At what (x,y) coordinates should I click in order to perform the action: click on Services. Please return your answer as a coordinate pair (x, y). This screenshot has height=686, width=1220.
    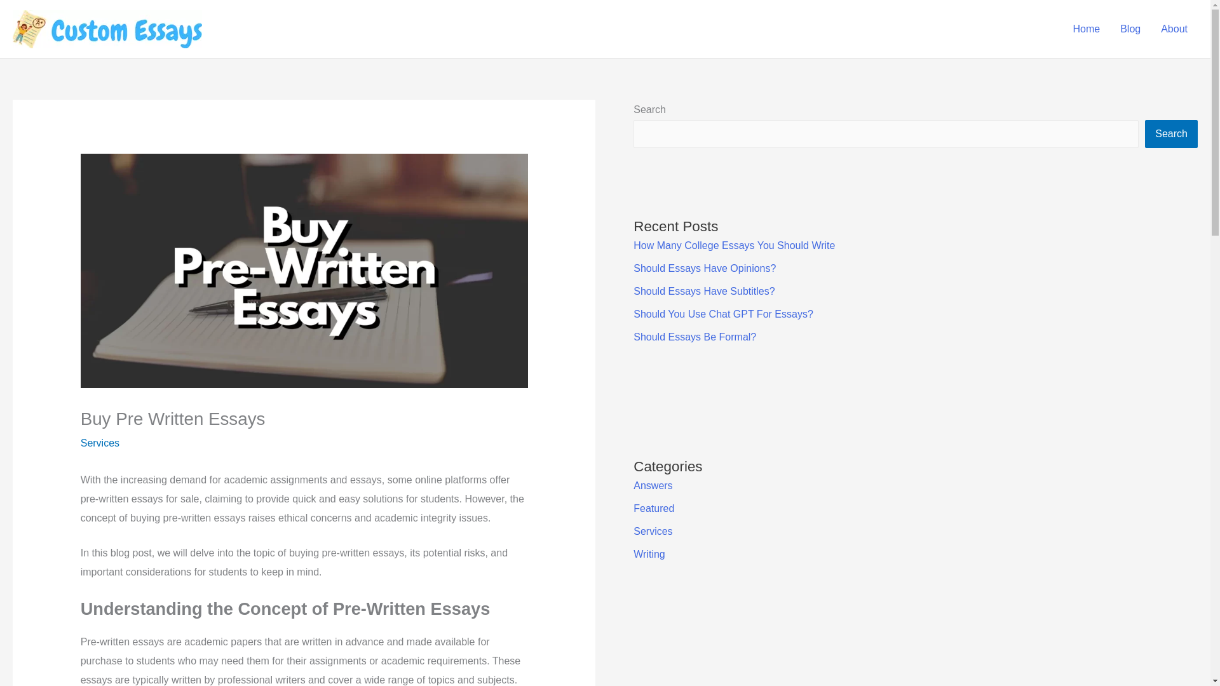
    Looking at the image, I should click on (100, 443).